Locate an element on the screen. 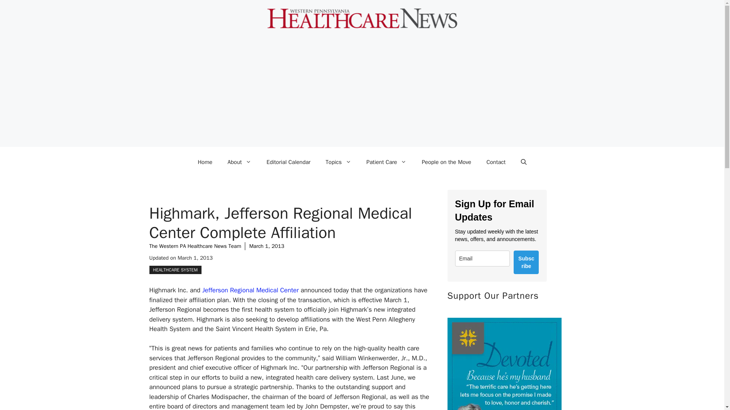 This screenshot has height=410, width=730. About is located at coordinates (240, 162).